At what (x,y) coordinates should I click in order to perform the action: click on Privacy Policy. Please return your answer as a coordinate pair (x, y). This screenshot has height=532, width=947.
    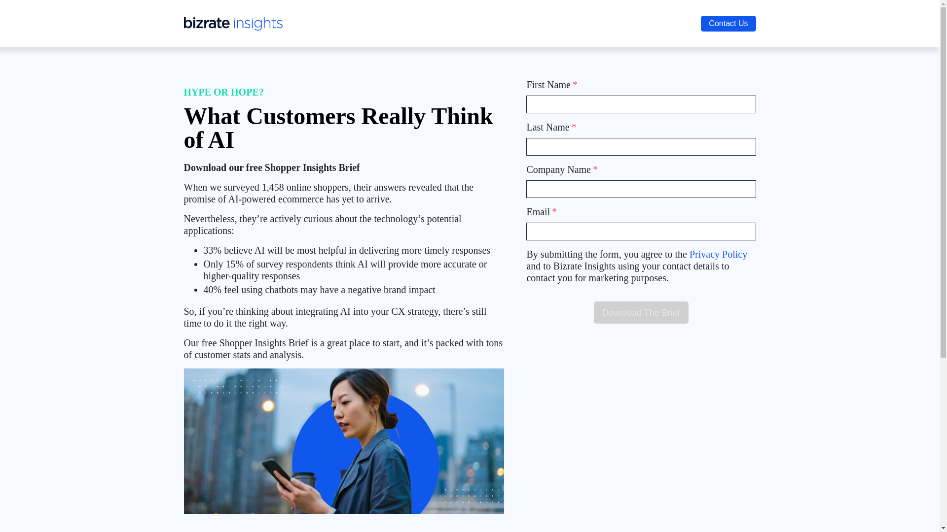
    Looking at the image, I should click on (718, 254).